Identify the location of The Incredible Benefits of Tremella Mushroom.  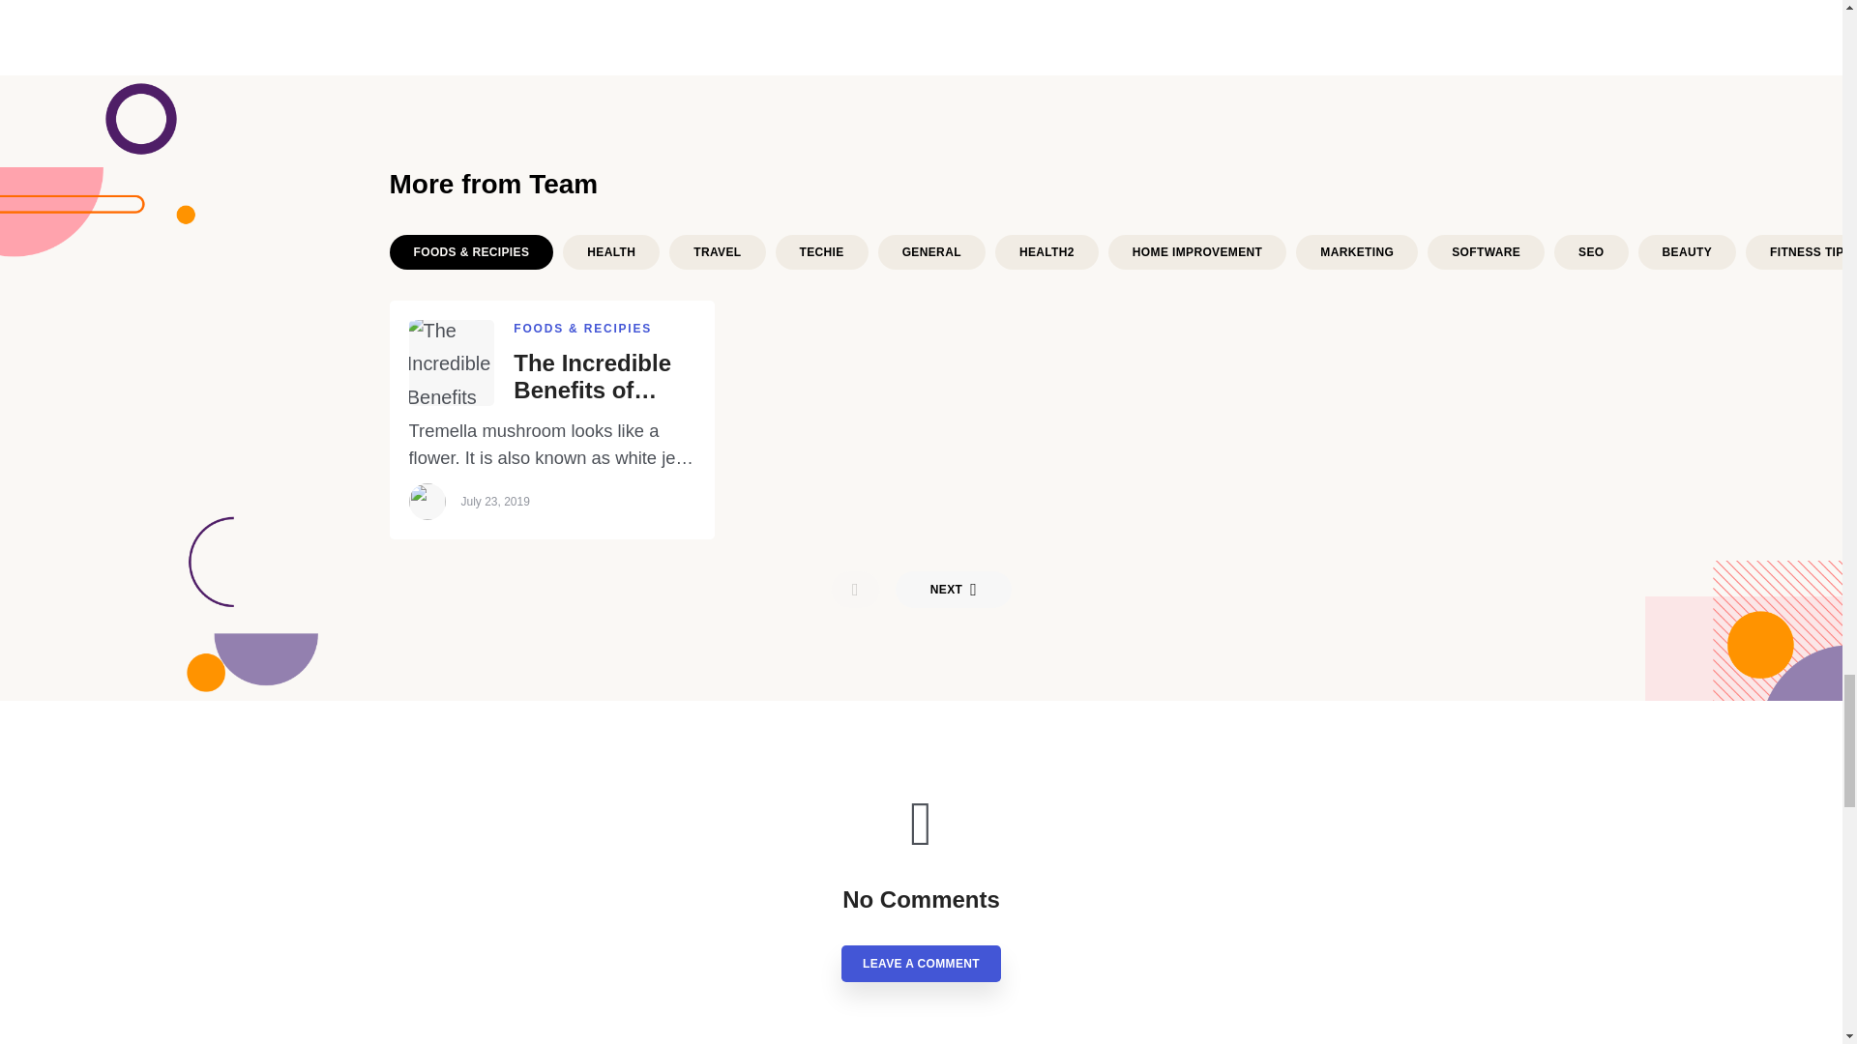
(604, 377).